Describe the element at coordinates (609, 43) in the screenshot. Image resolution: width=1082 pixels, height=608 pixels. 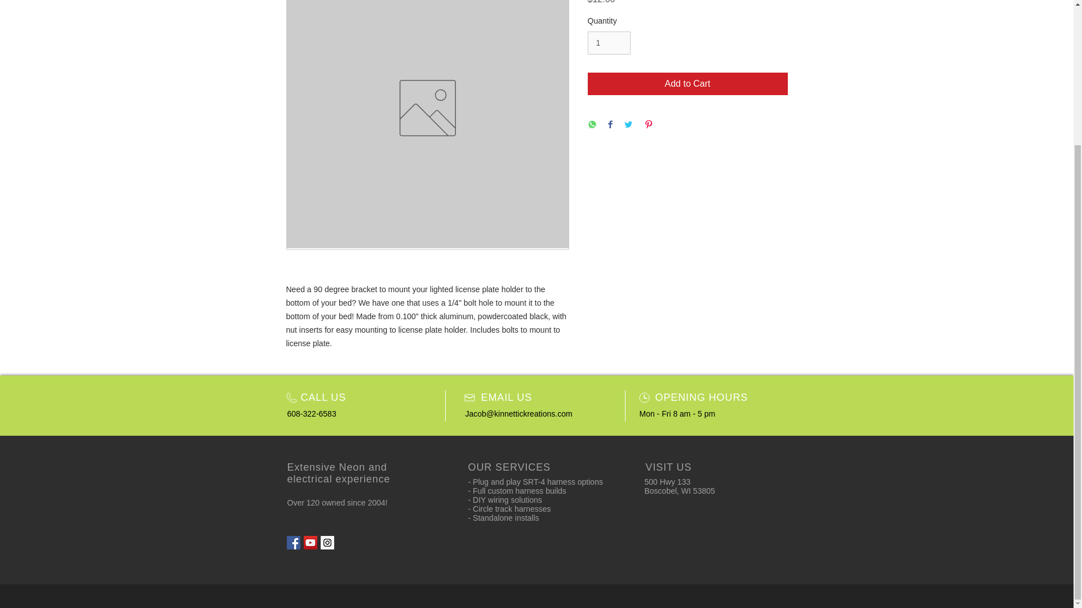
I see `1` at that location.